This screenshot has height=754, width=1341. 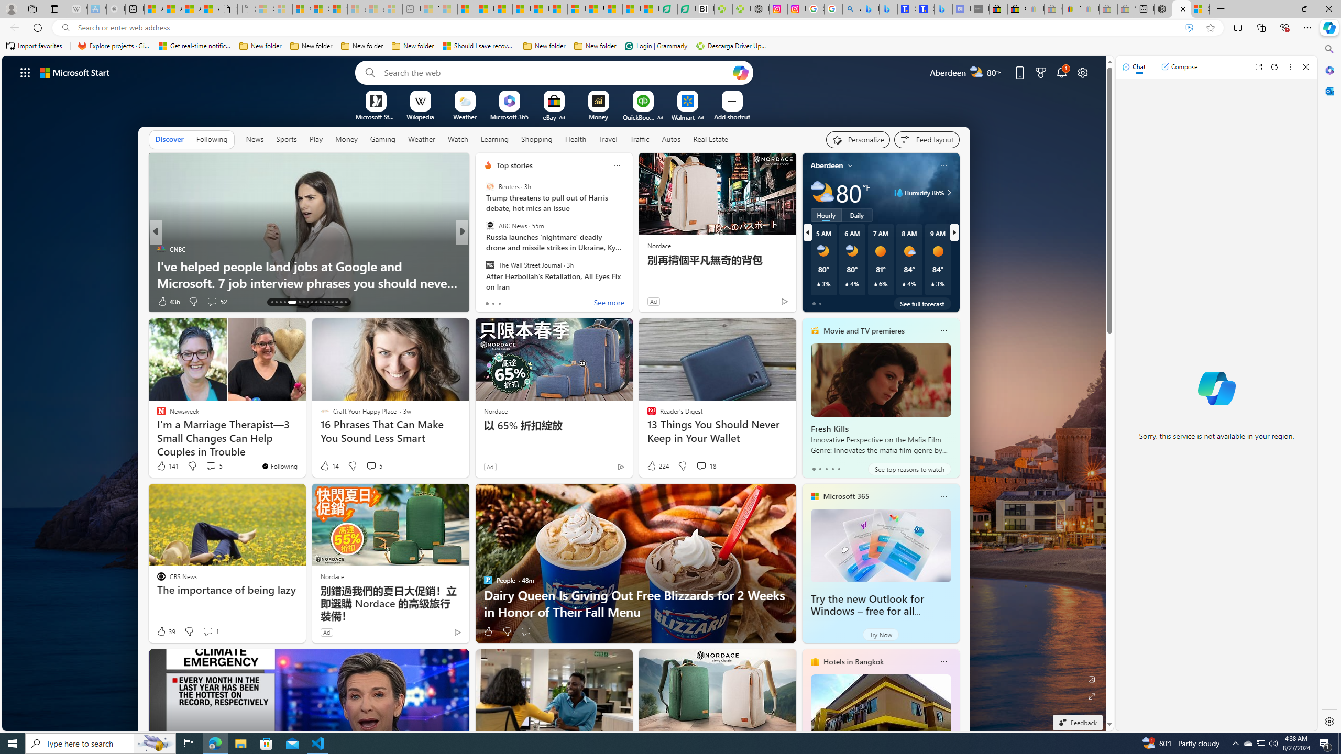 What do you see at coordinates (292, 302) in the screenshot?
I see `AutomationID: tab-17` at bounding box center [292, 302].